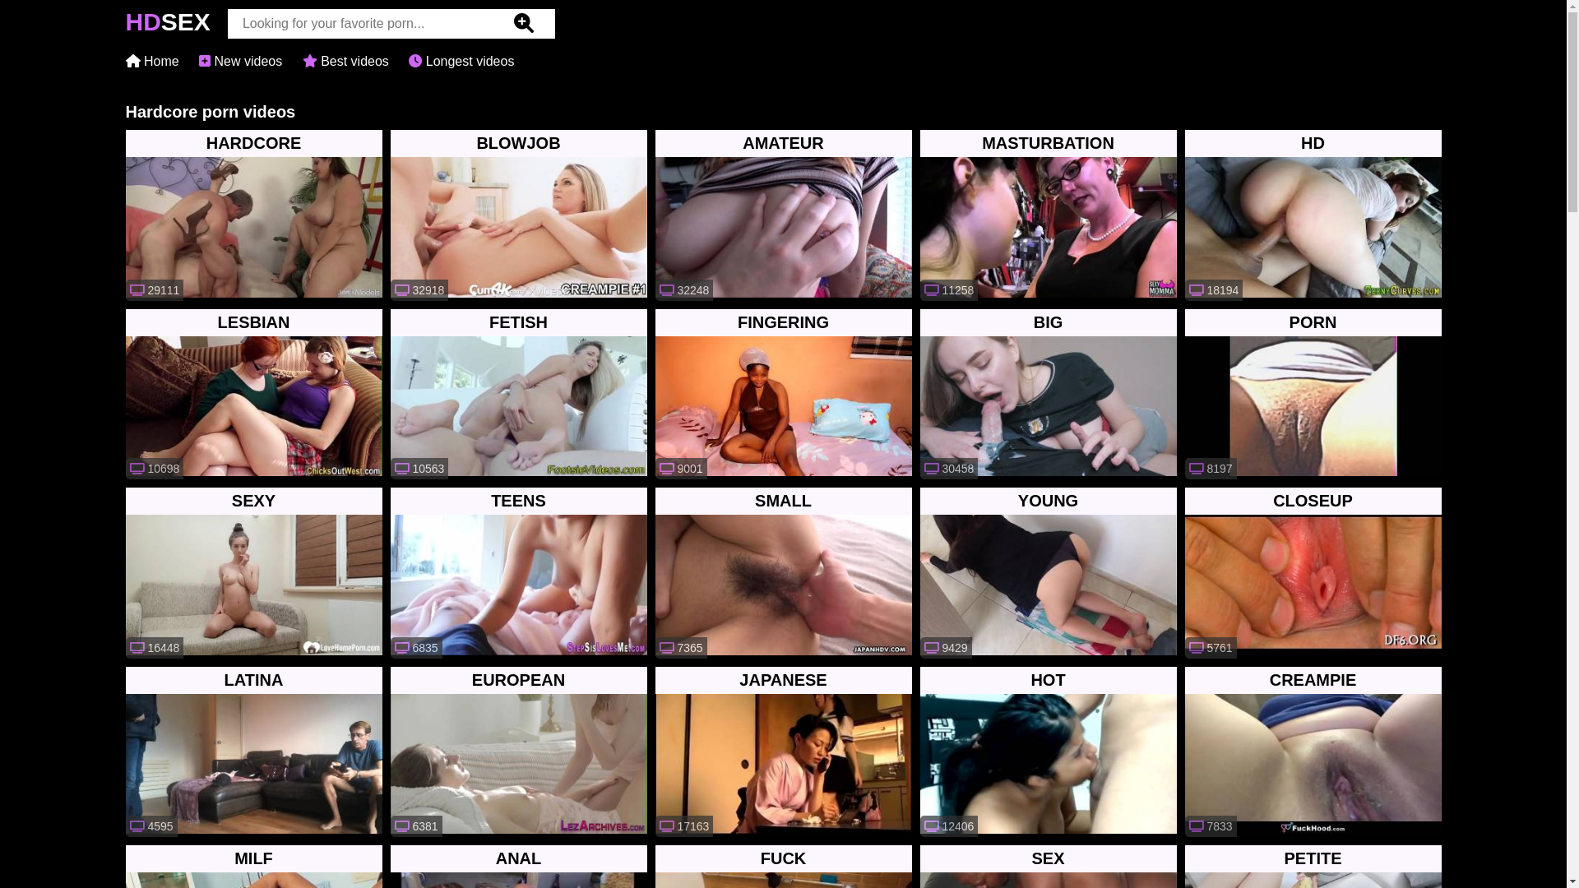  What do you see at coordinates (1313, 215) in the screenshot?
I see `18194
HD` at bounding box center [1313, 215].